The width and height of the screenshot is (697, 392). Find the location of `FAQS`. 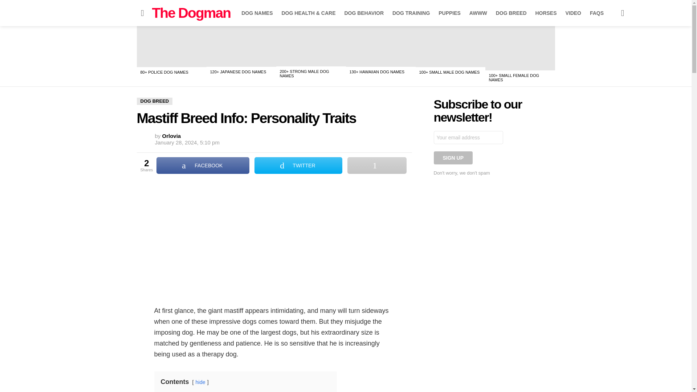

FAQS is located at coordinates (596, 13).